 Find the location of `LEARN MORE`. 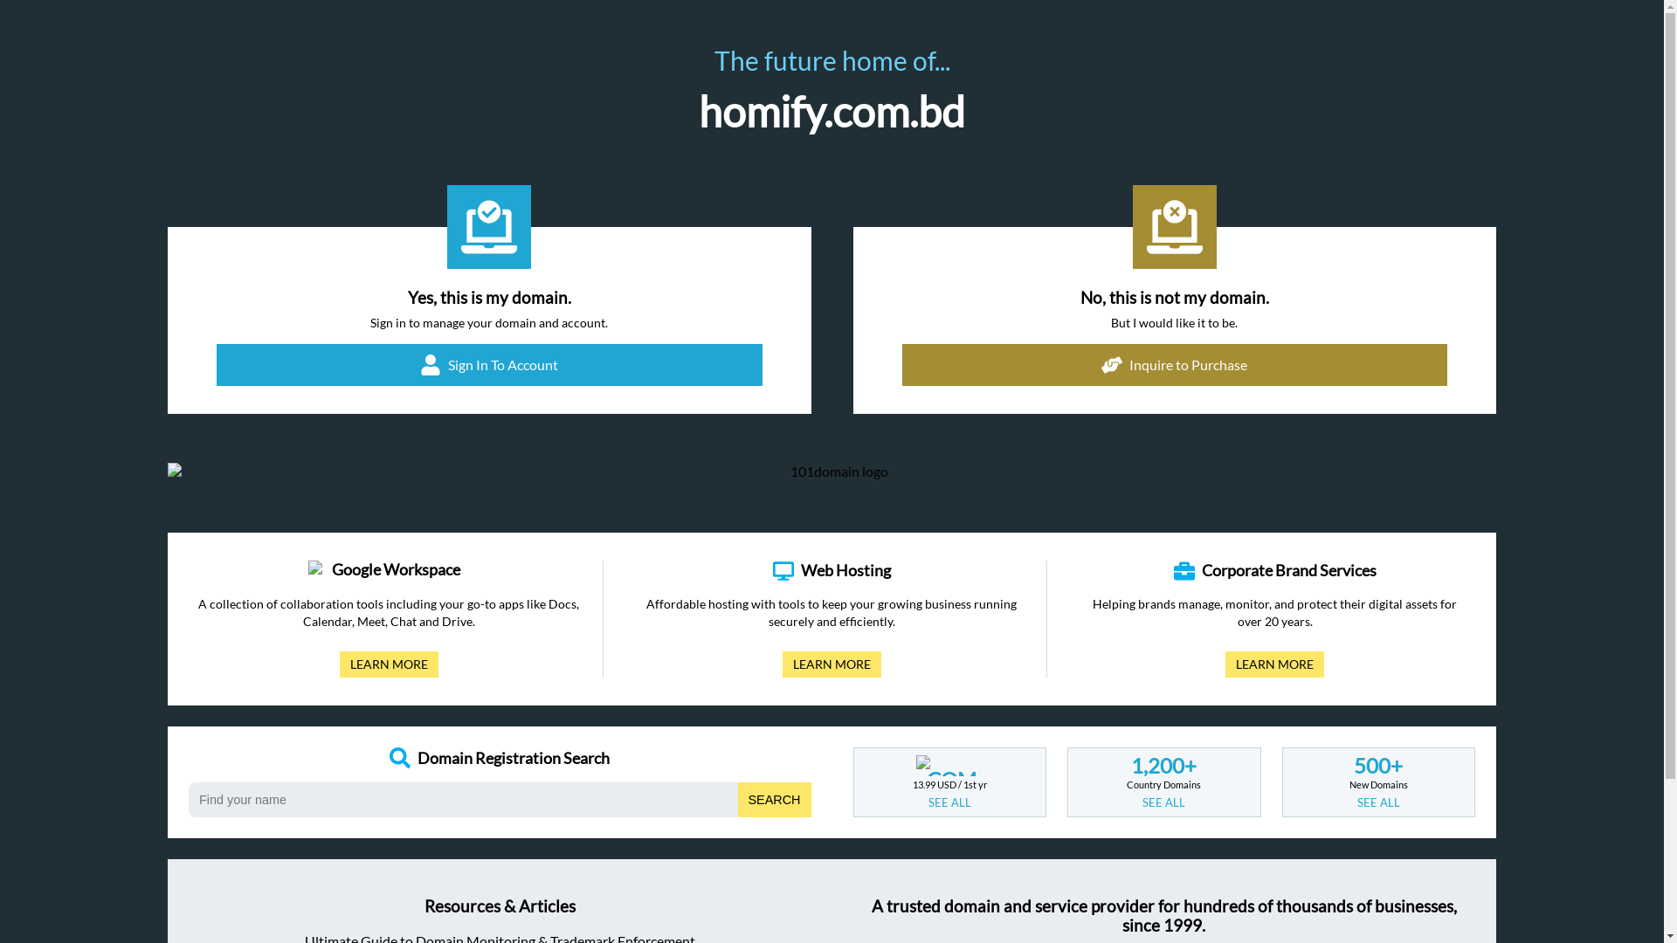

LEARN MORE is located at coordinates (832, 664).